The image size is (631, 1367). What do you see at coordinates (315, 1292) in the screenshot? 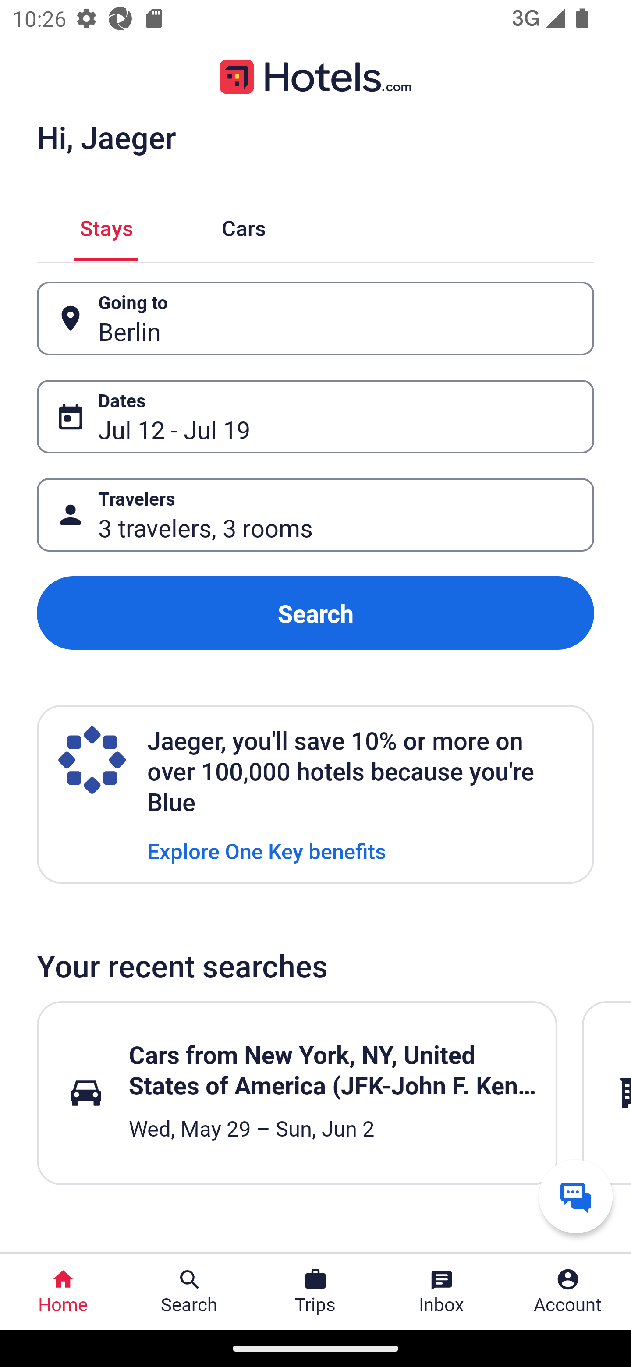
I see `Trips Trips Button` at bounding box center [315, 1292].